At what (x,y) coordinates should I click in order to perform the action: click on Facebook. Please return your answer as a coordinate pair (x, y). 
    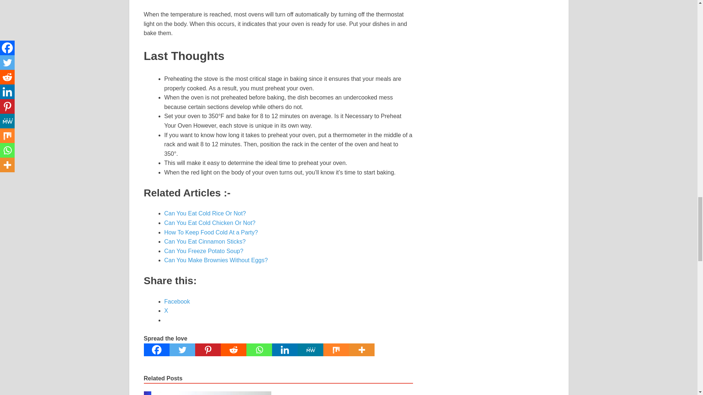
    Looking at the image, I should click on (156, 350).